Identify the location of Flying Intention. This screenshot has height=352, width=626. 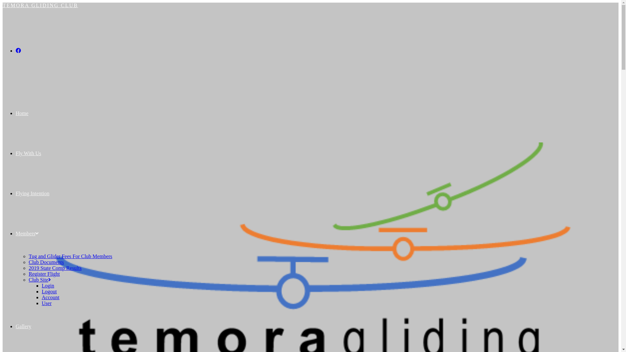
(33, 194).